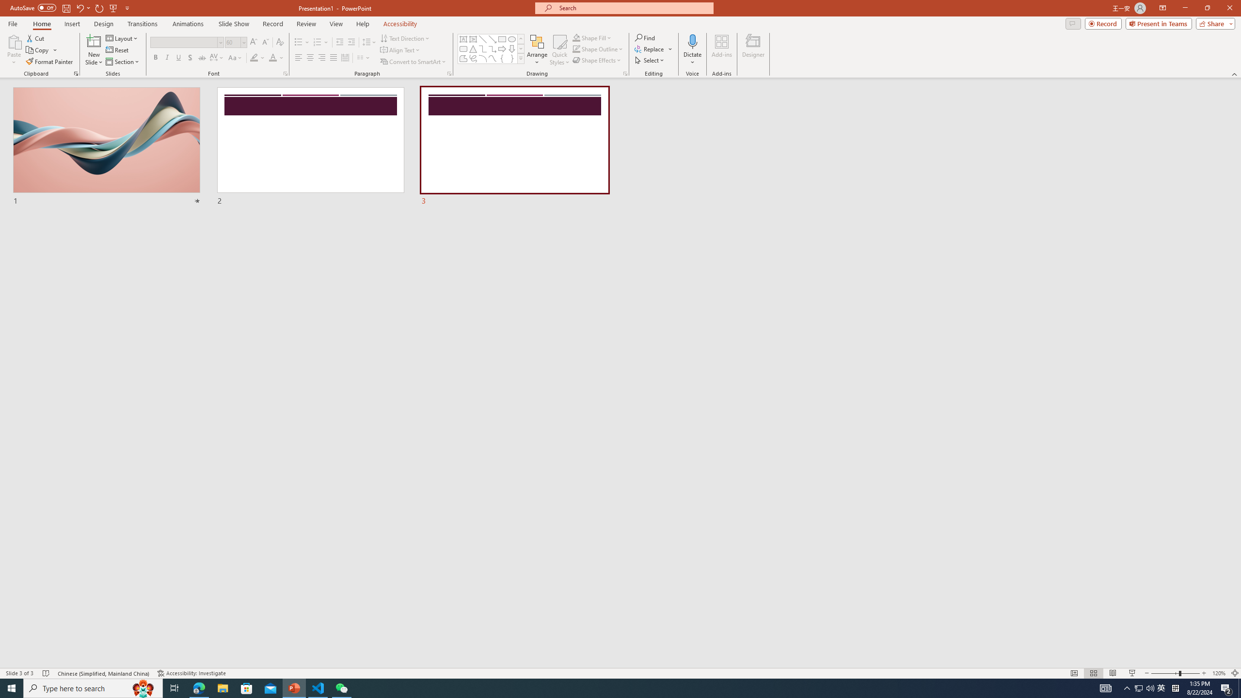 The height and width of the screenshot is (698, 1241). I want to click on Columns, so click(364, 58).